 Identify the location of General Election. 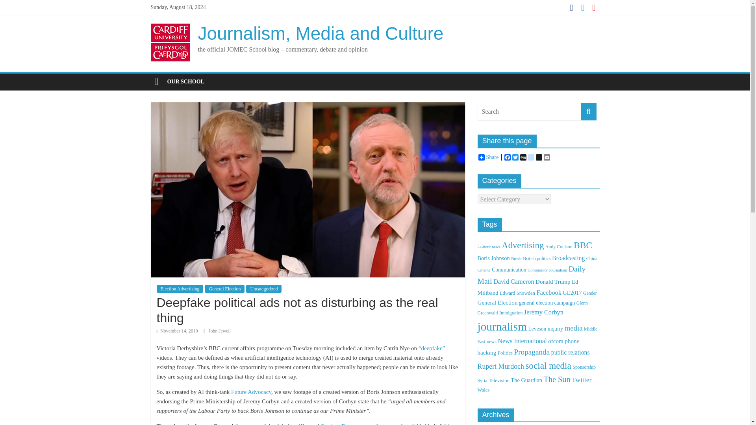
(224, 289).